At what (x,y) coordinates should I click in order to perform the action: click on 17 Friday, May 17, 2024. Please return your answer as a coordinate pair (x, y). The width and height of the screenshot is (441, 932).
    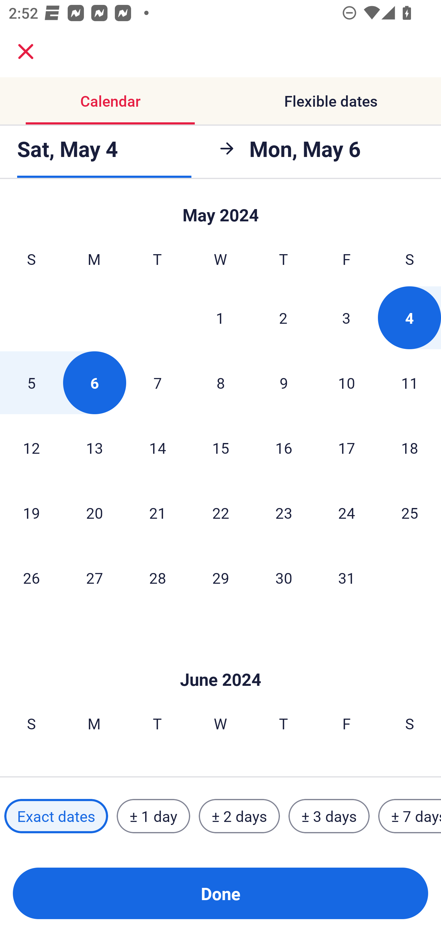
    Looking at the image, I should click on (347, 448).